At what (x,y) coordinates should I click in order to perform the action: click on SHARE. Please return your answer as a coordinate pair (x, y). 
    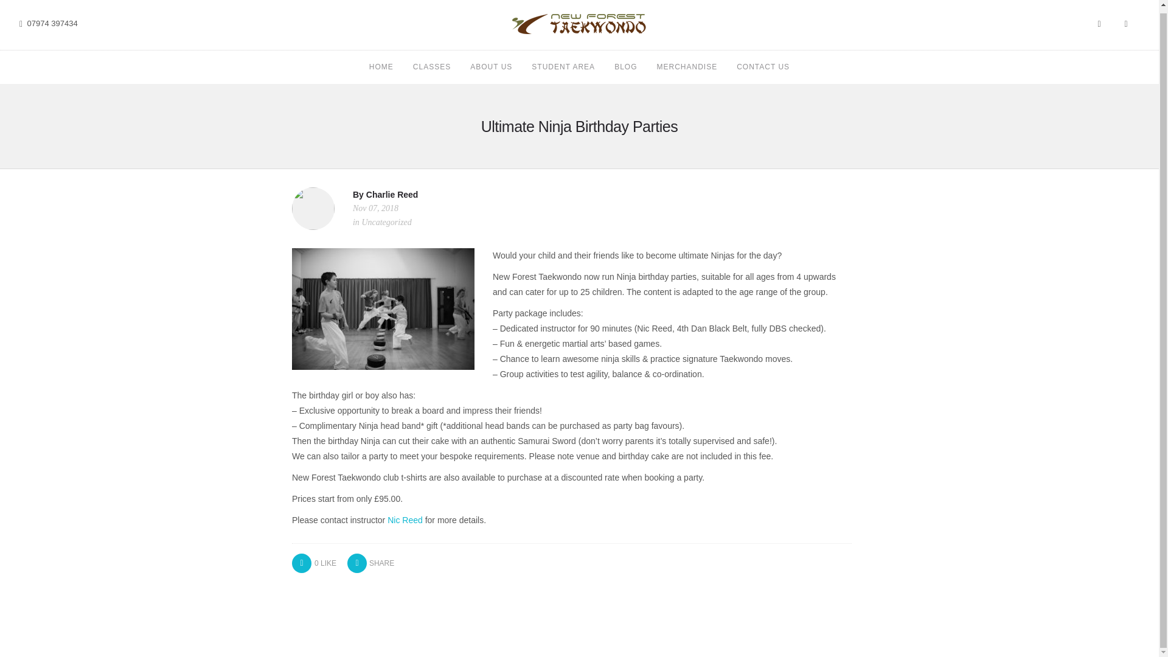
    Looking at the image, I should click on (370, 563).